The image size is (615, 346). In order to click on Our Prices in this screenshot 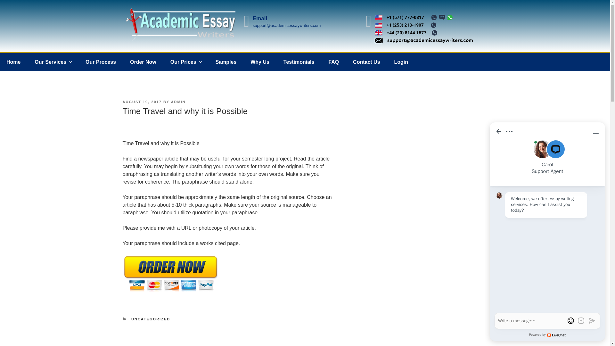, I will do `click(186, 62)`.